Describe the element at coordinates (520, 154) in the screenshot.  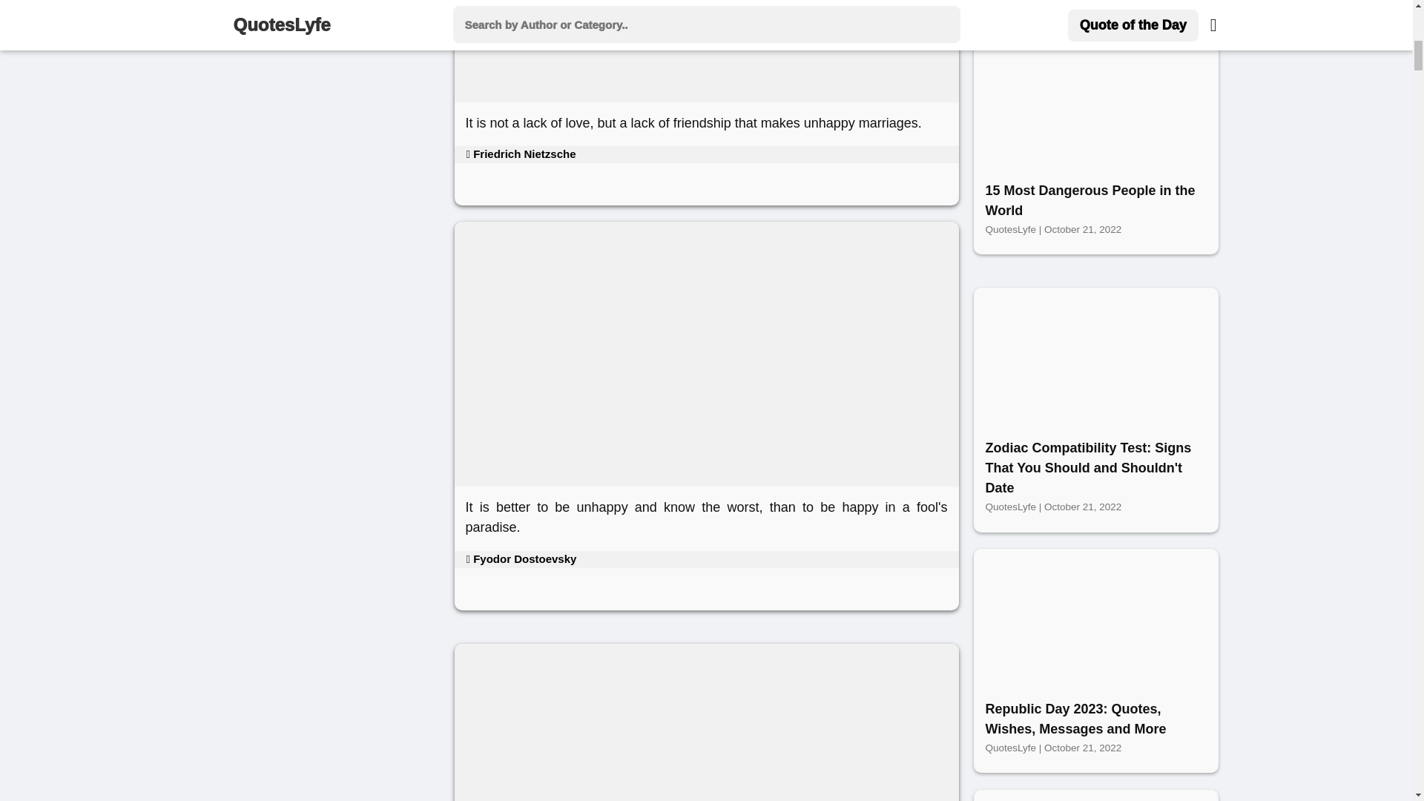
I see `Friedrich Nietzsche` at that location.